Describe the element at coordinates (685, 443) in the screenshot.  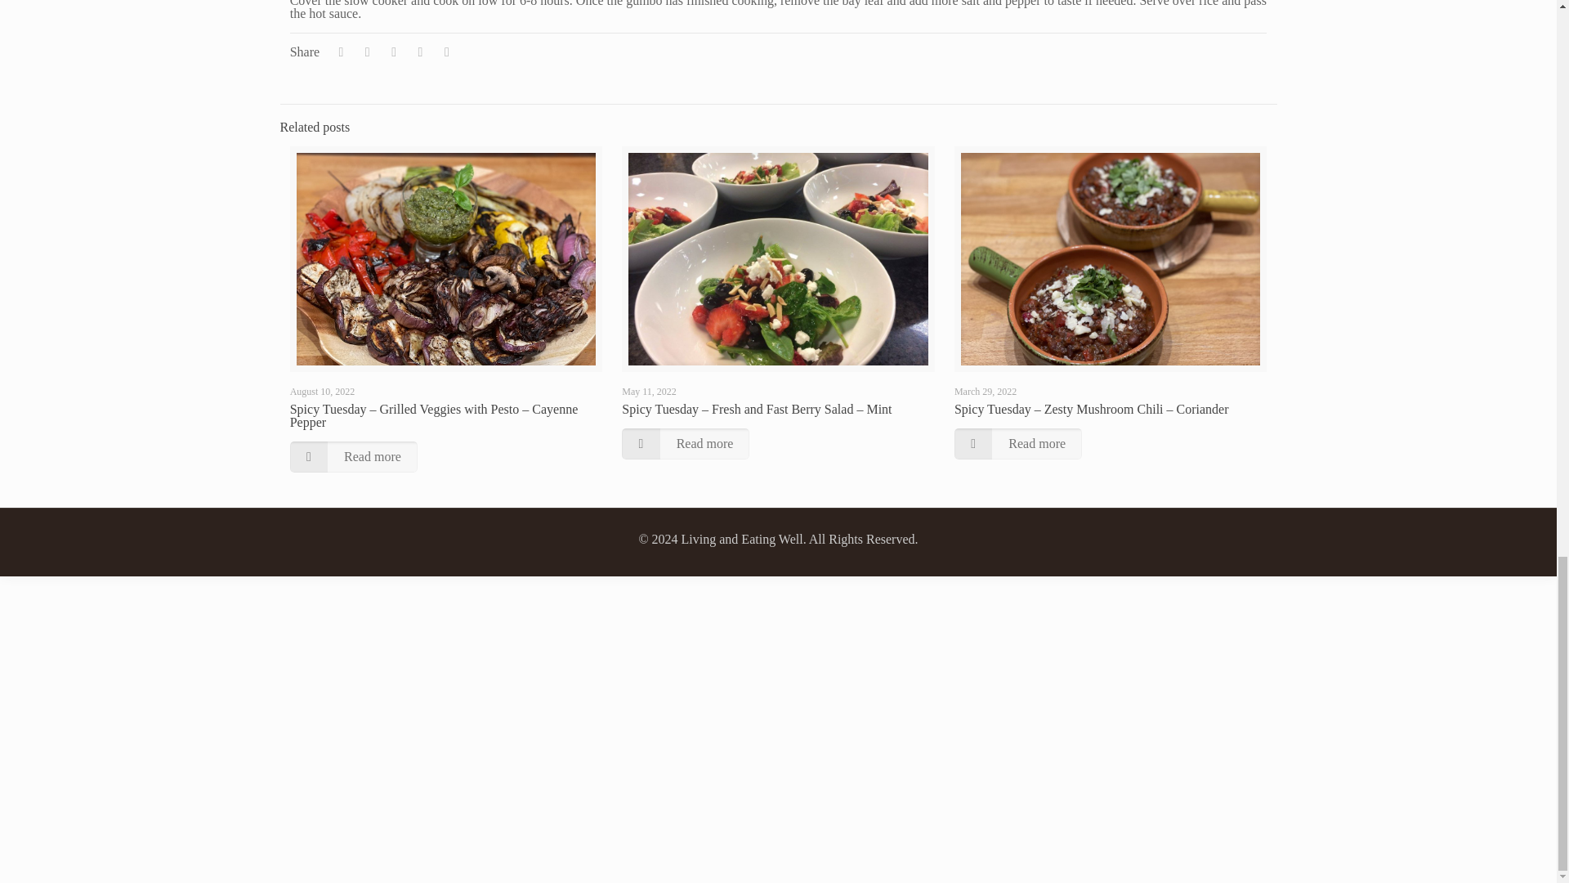
I see `Read more` at that location.